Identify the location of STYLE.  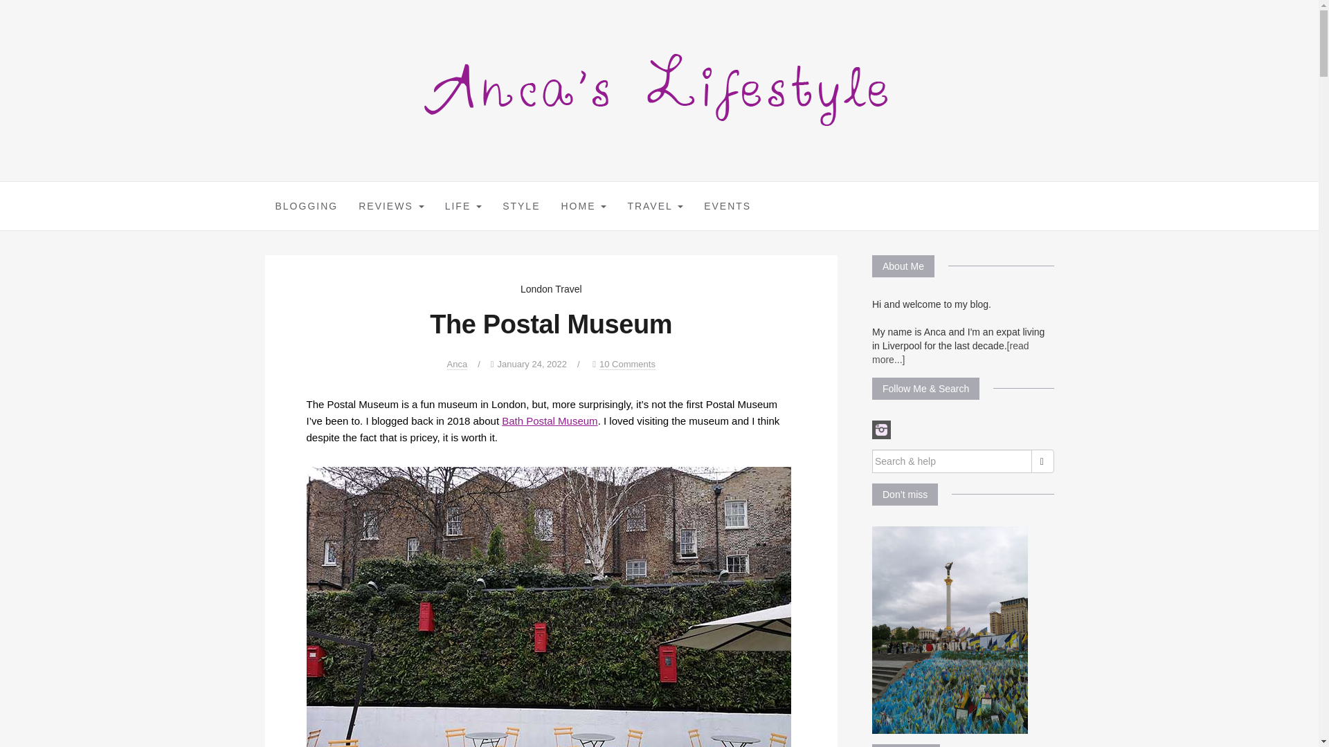
(521, 206).